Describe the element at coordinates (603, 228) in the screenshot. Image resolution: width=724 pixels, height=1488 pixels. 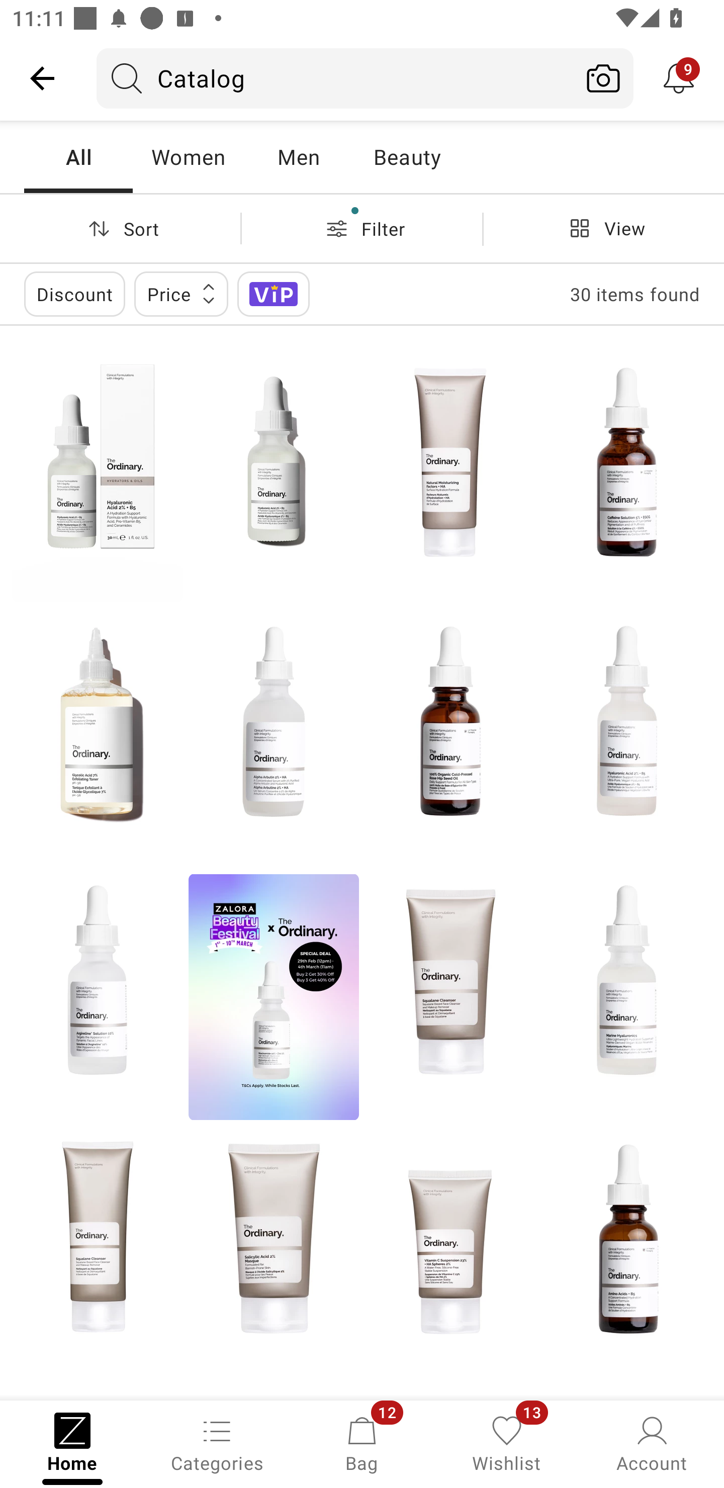
I see `View` at that location.